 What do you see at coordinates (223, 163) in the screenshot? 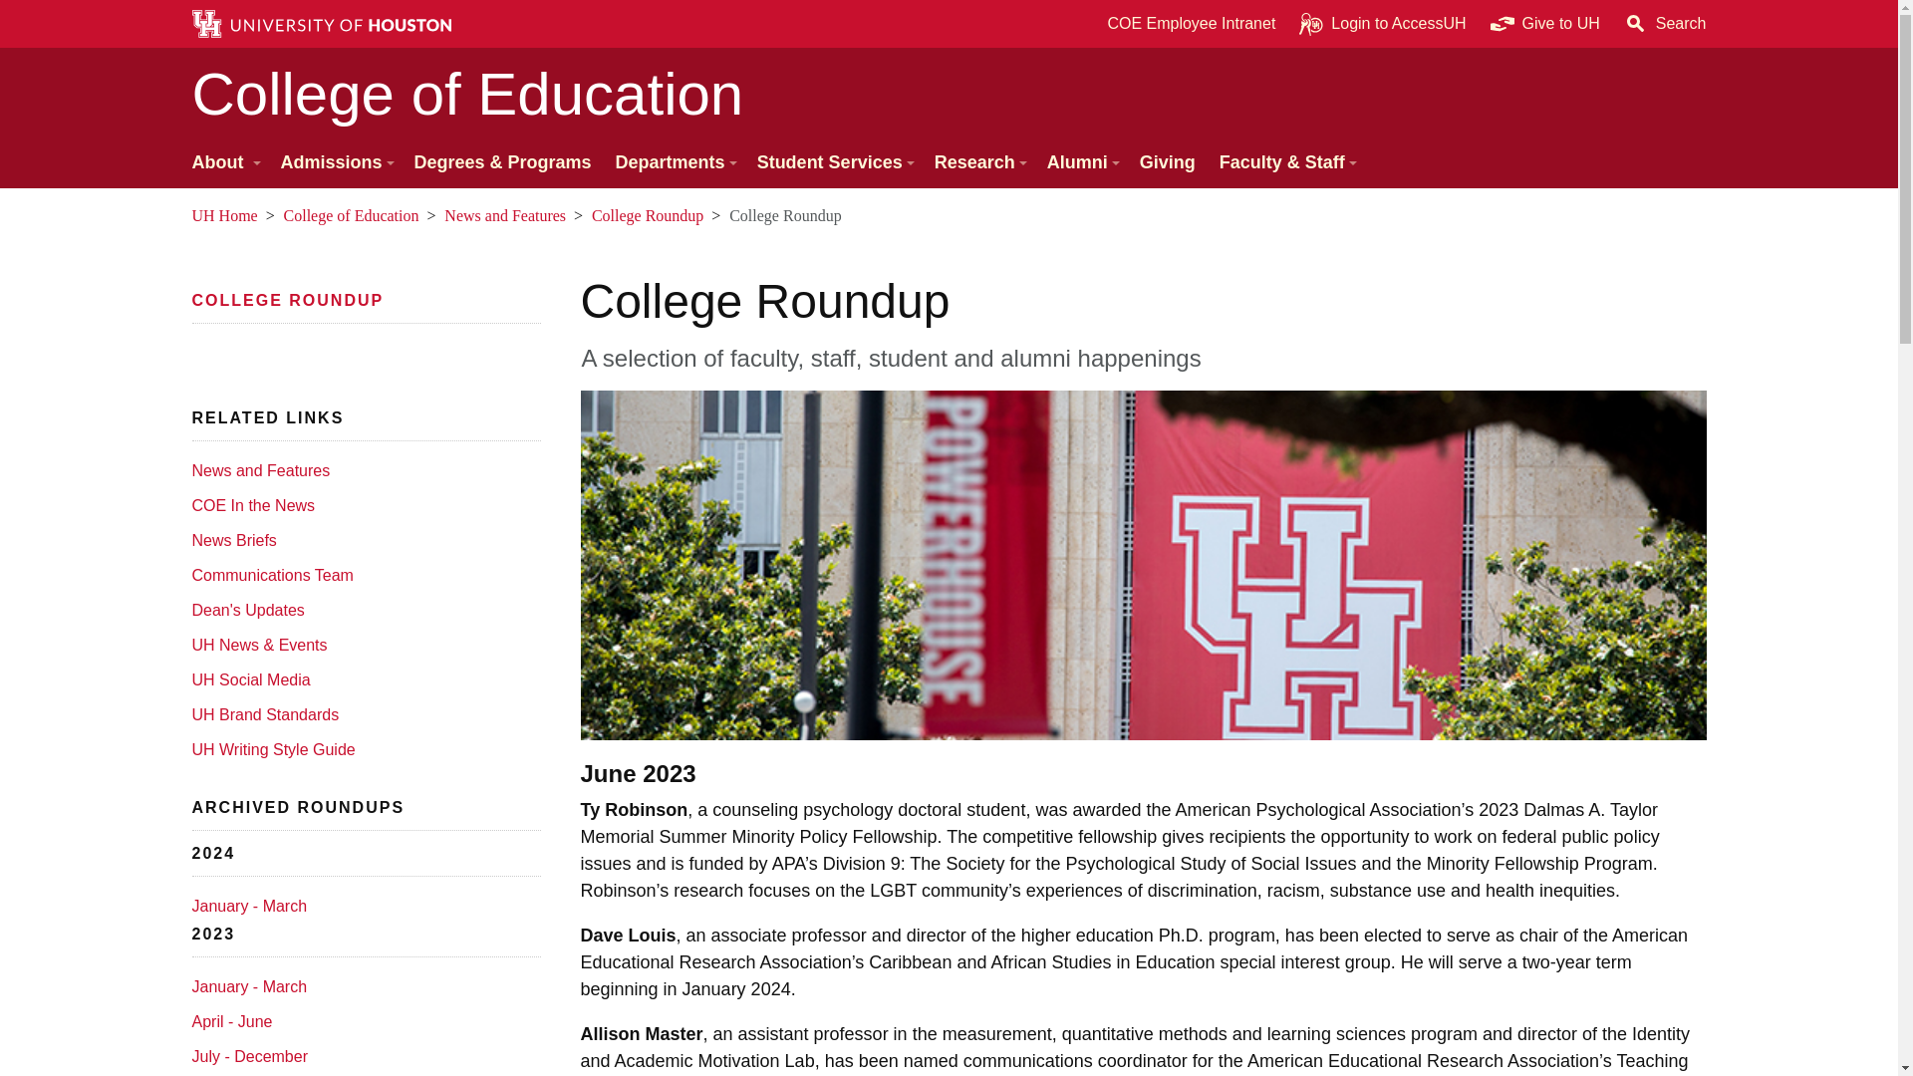
I see `About` at bounding box center [223, 163].